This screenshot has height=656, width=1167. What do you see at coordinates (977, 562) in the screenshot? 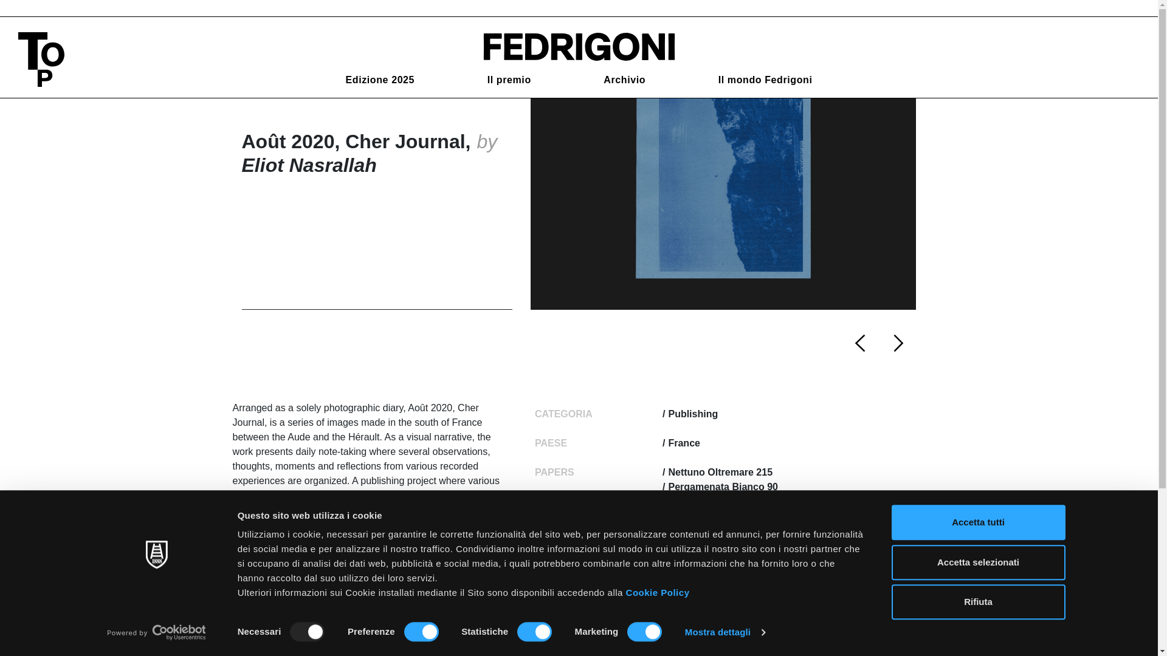
I see `Accetta selezionati` at bounding box center [977, 562].